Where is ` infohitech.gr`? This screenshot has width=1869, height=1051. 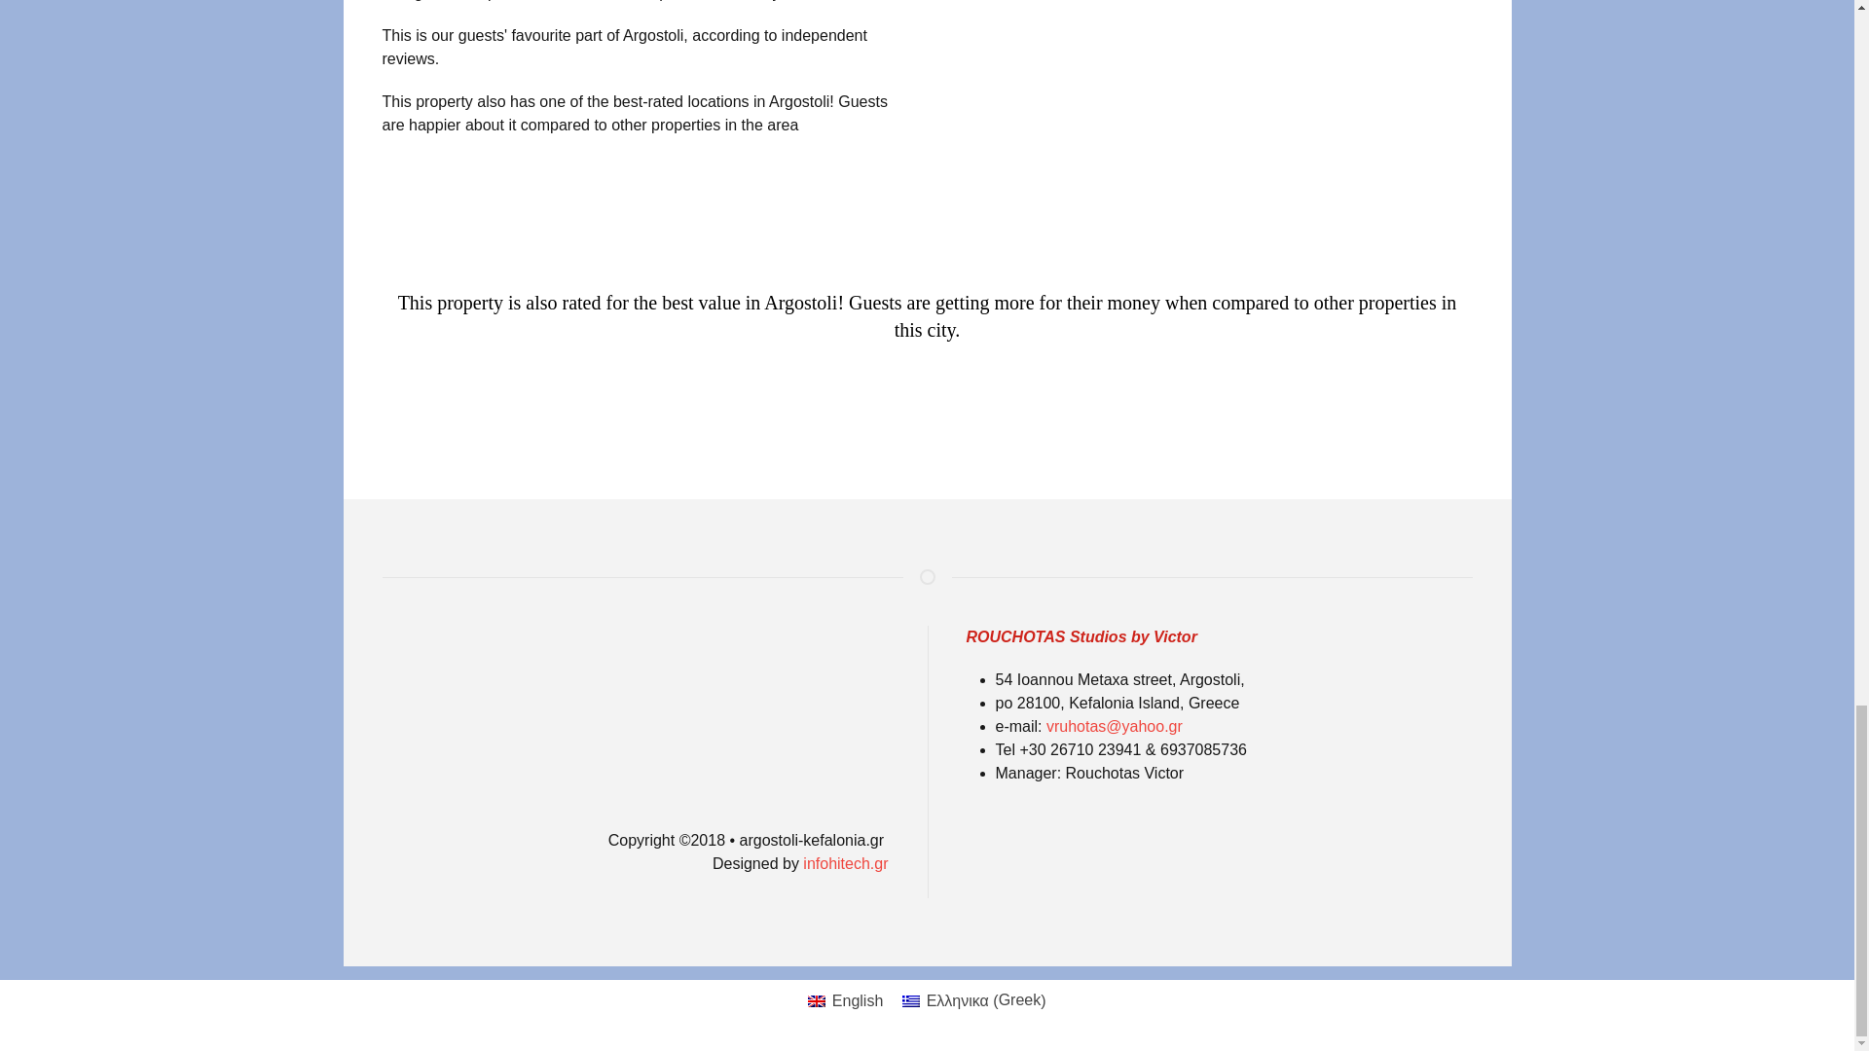  infohitech.gr is located at coordinates (844, 864).